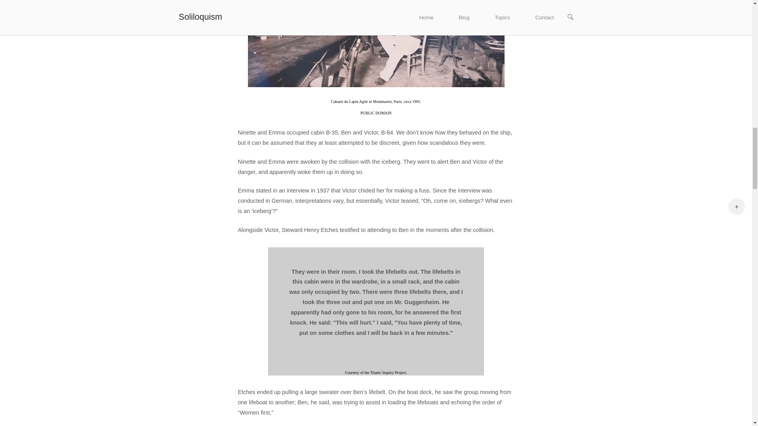 The image size is (758, 426). I want to click on Courtesy of the Titanic Inquiry Project., so click(376, 372).